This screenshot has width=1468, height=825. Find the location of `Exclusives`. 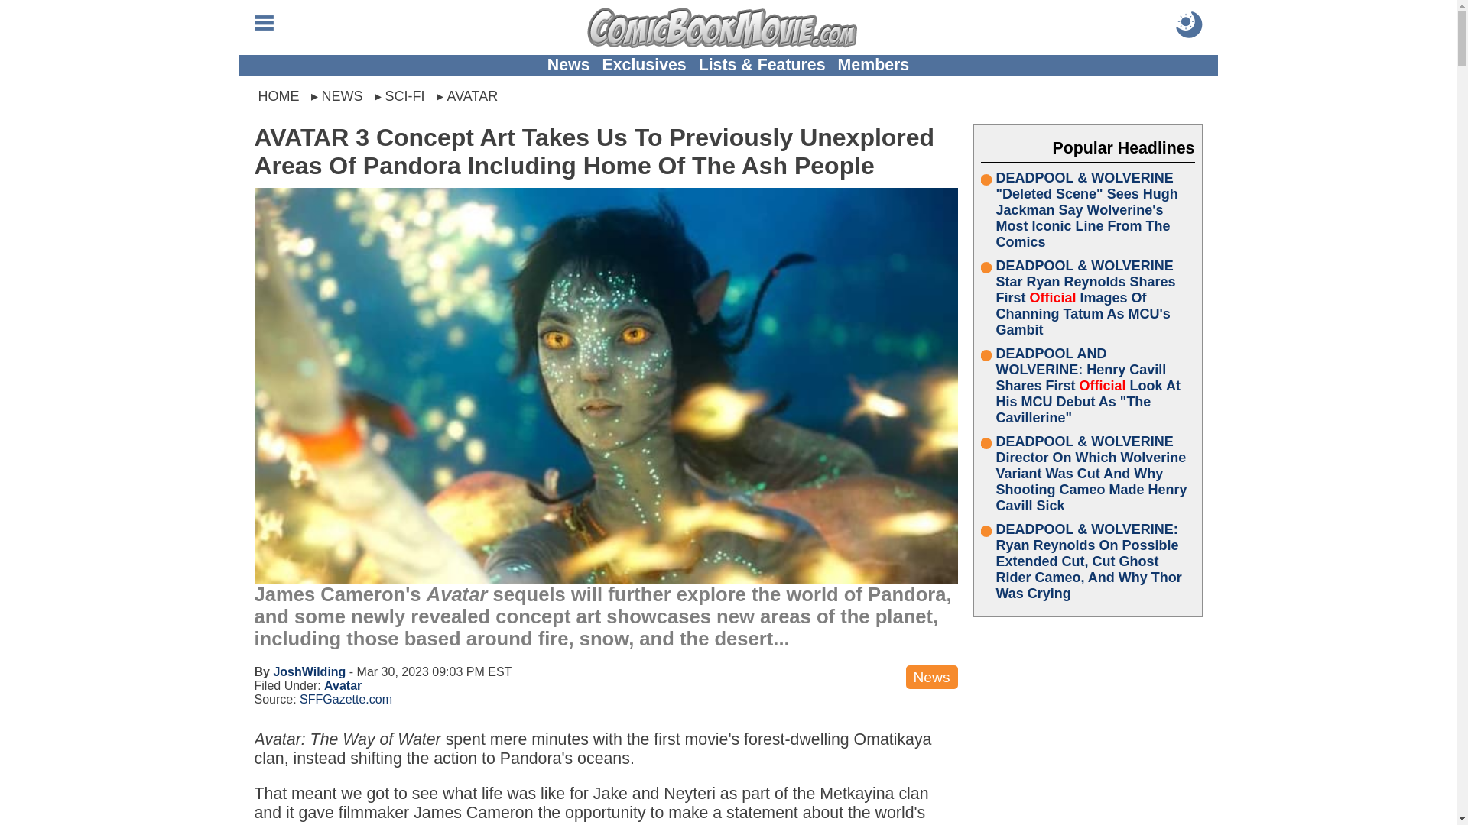

Exclusives is located at coordinates (644, 65).